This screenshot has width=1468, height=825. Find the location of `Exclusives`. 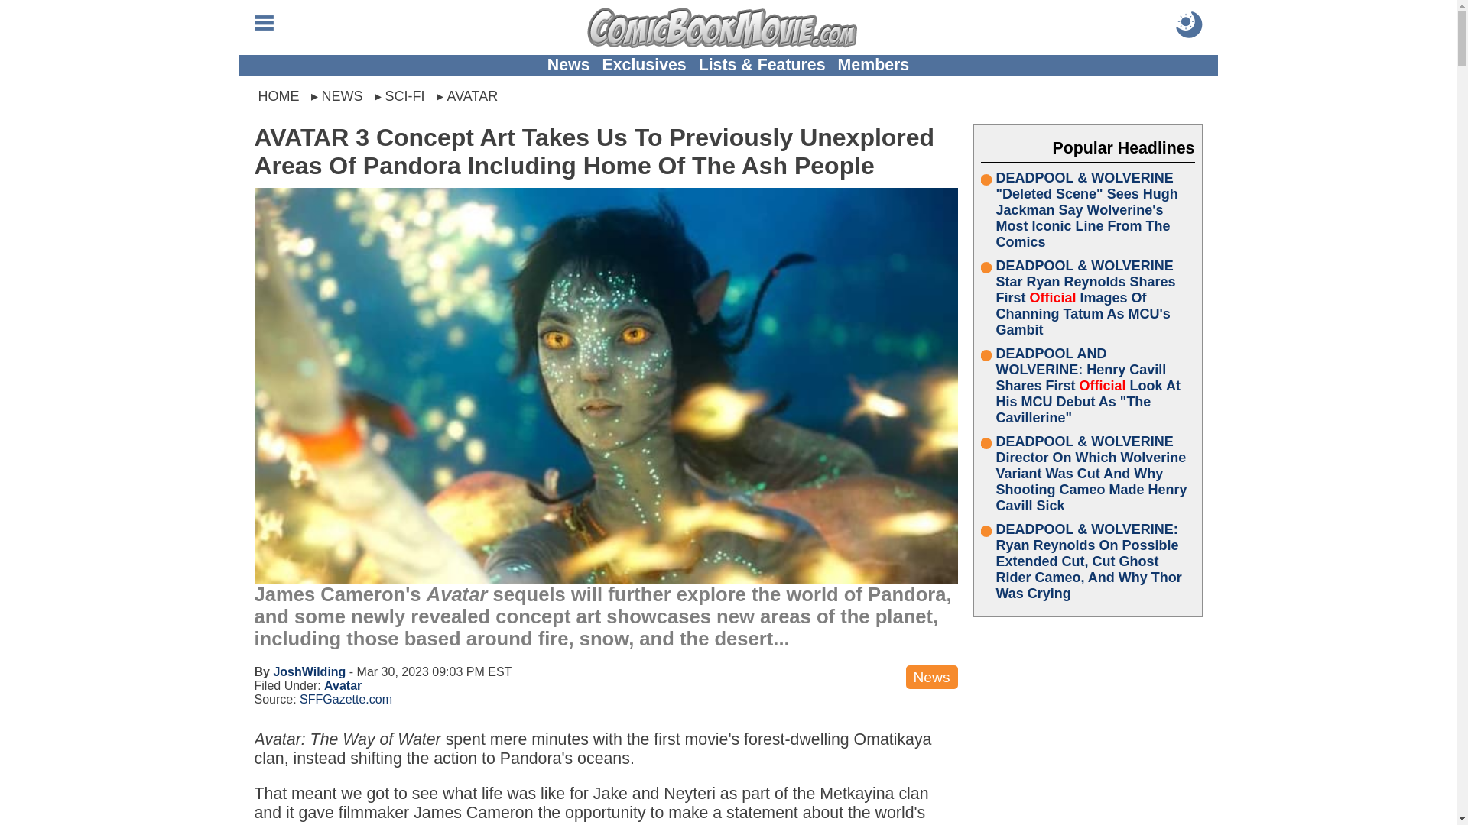

Exclusives is located at coordinates (644, 65).